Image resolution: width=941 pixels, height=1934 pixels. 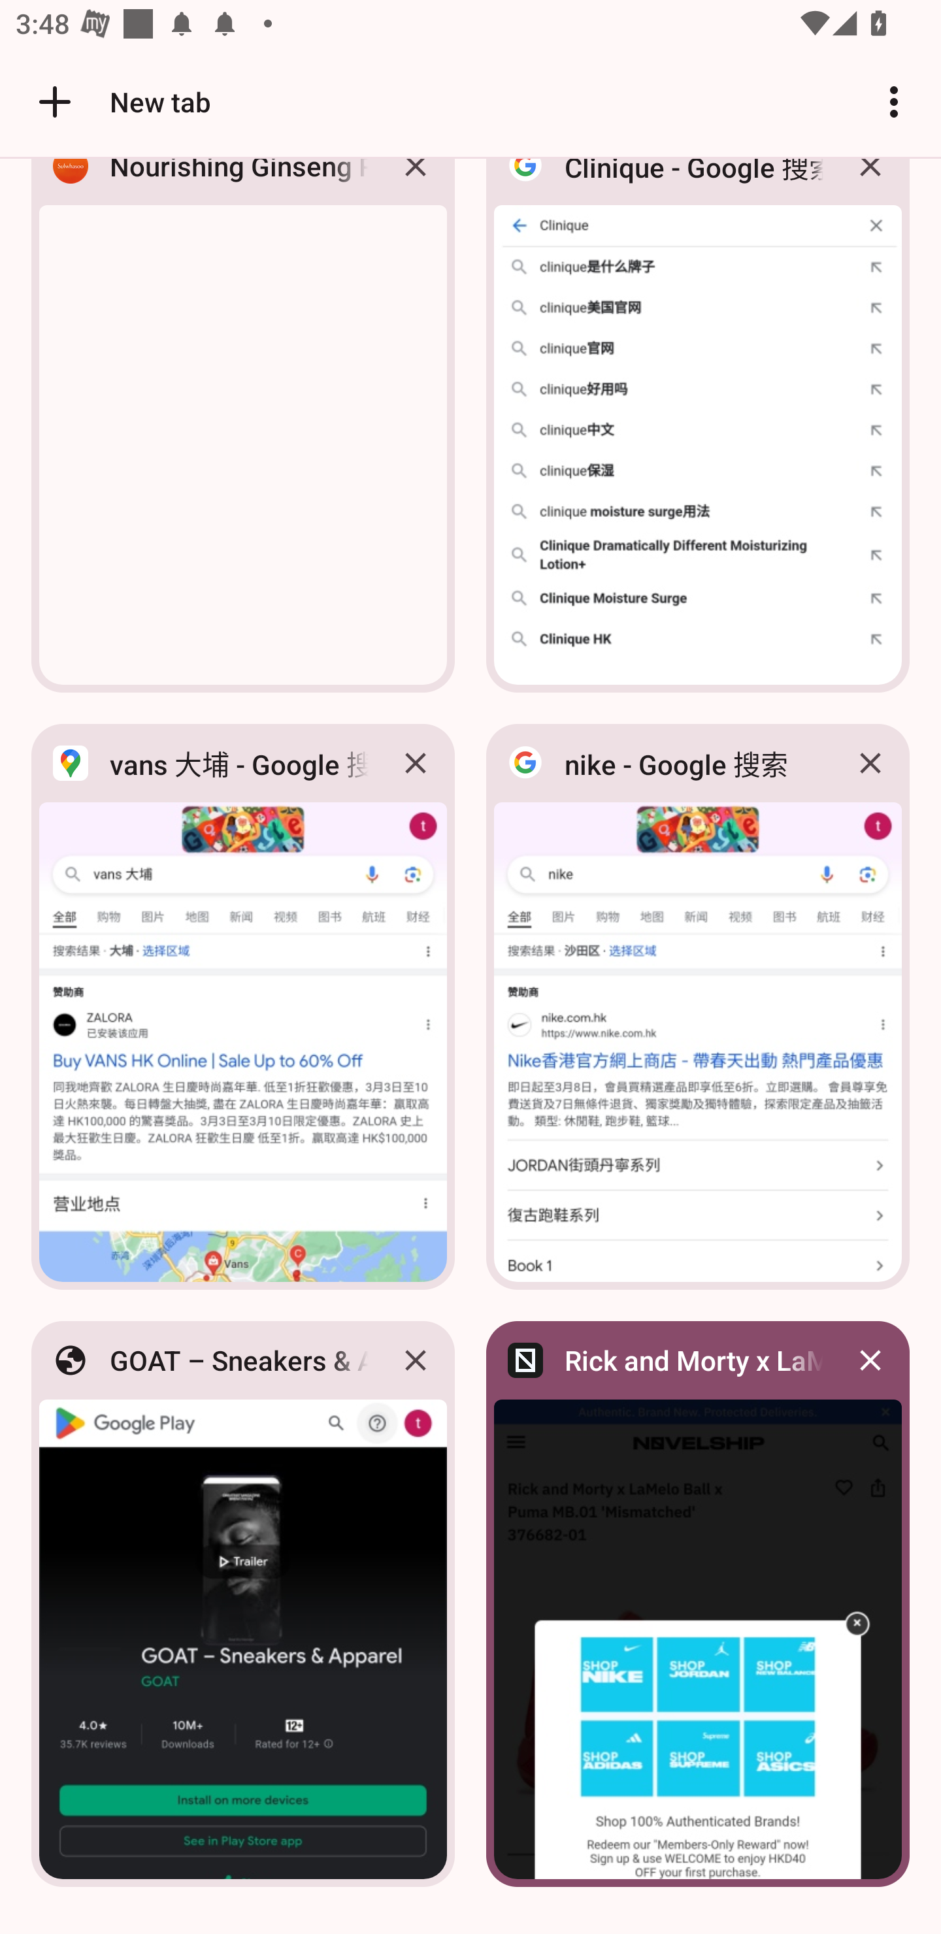 I want to click on New tab, so click(x=122, y=101).